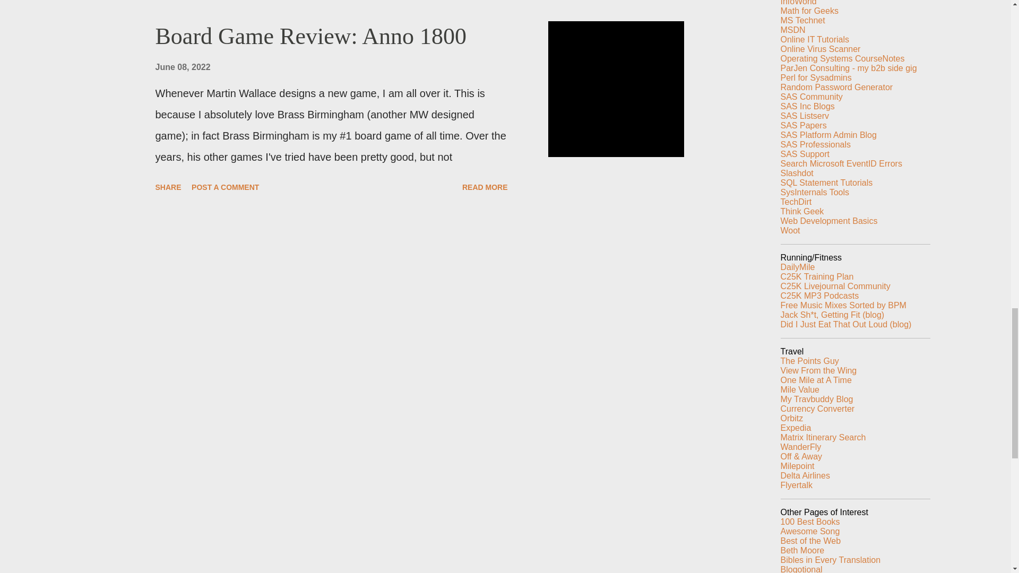 This screenshot has height=573, width=1019. I want to click on POST A COMMENT, so click(225, 187).